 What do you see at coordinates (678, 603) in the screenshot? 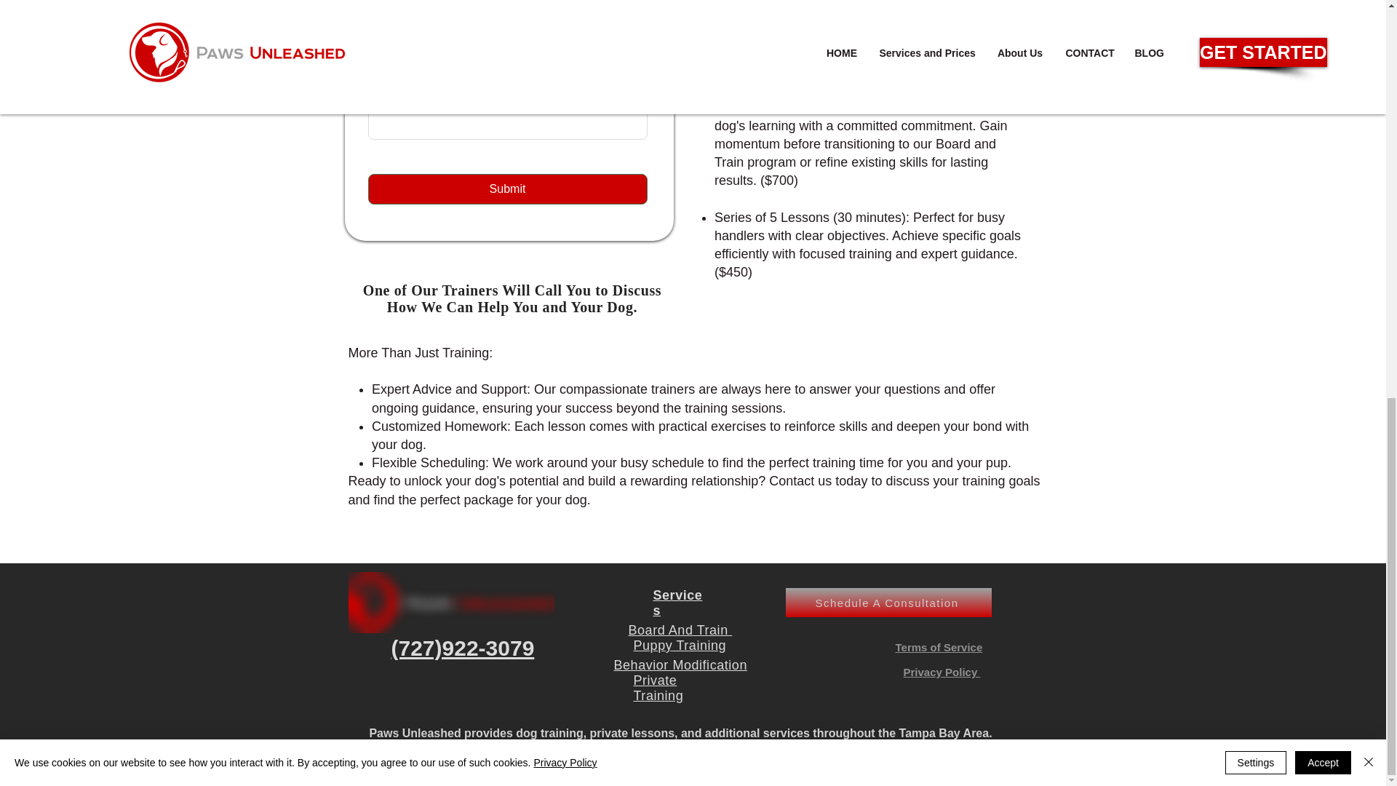
I see `Services` at bounding box center [678, 603].